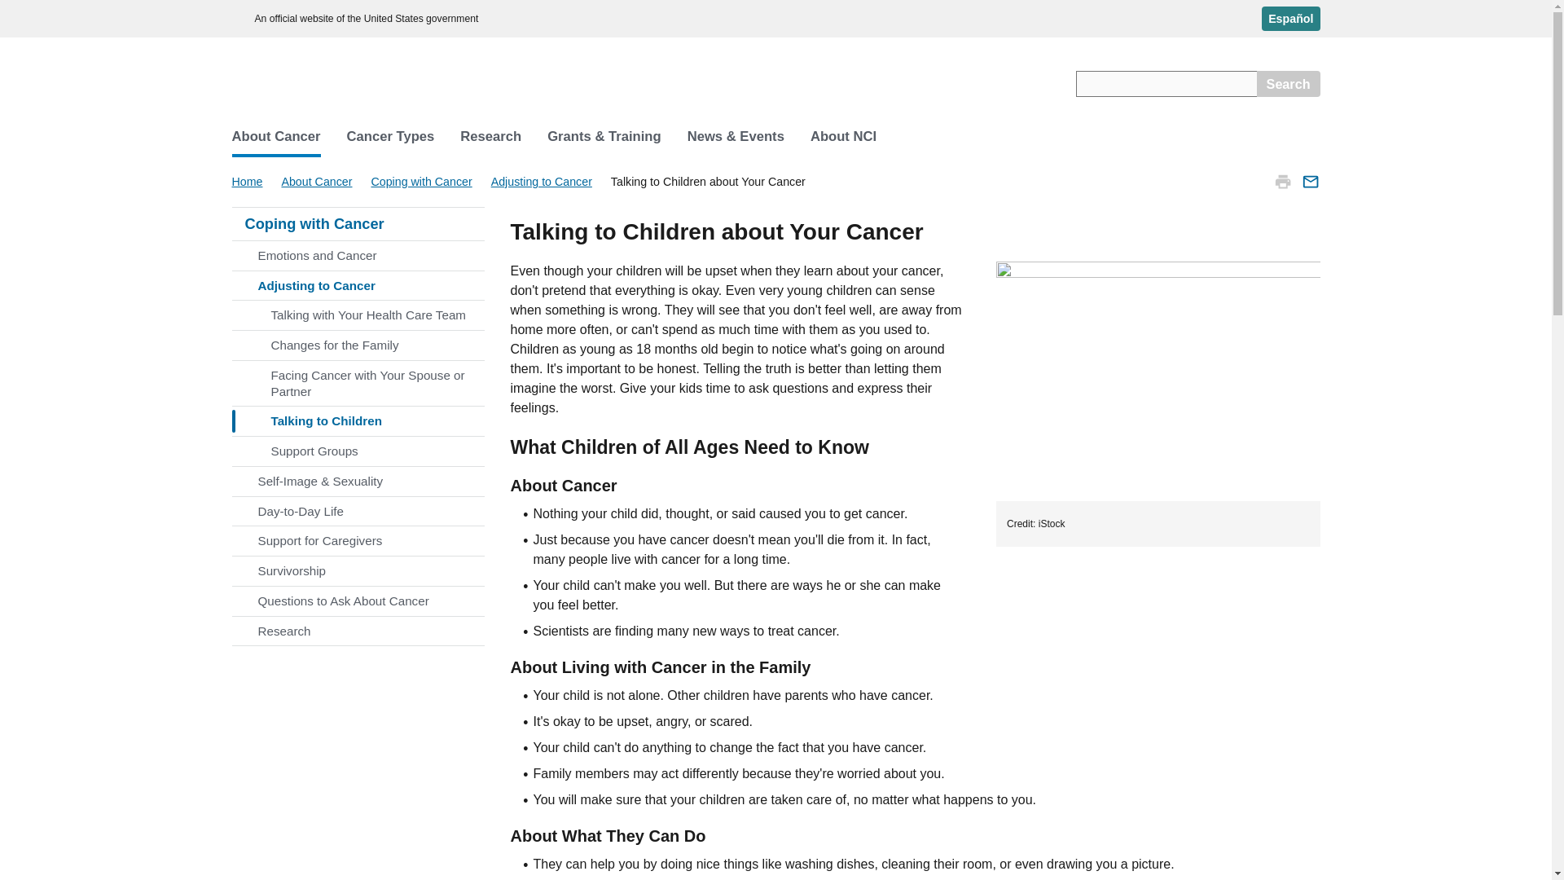  What do you see at coordinates (357, 285) in the screenshot?
I see `Adjusting to Cancer` at bounding box center [357, 285].